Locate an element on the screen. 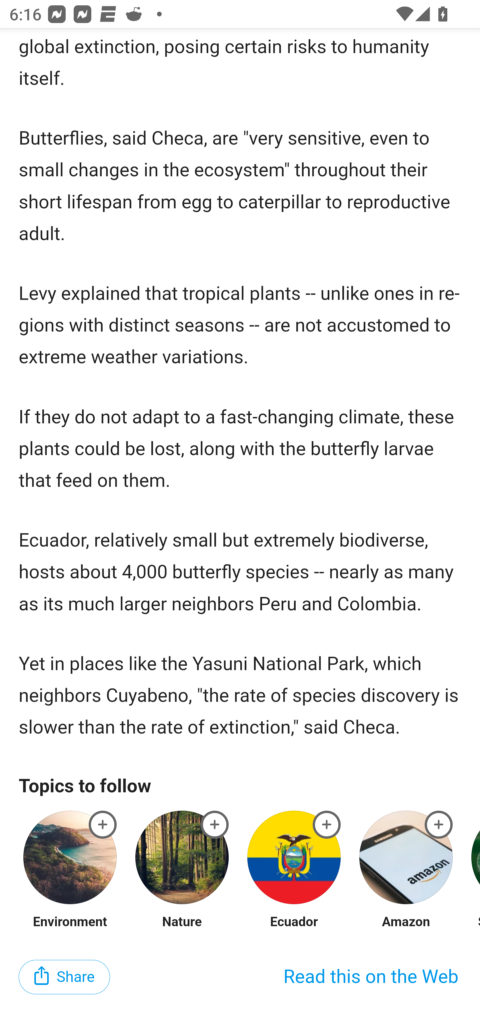 The image size is (480, 1015). Read this on the Web is located at coordinates (371, 977).